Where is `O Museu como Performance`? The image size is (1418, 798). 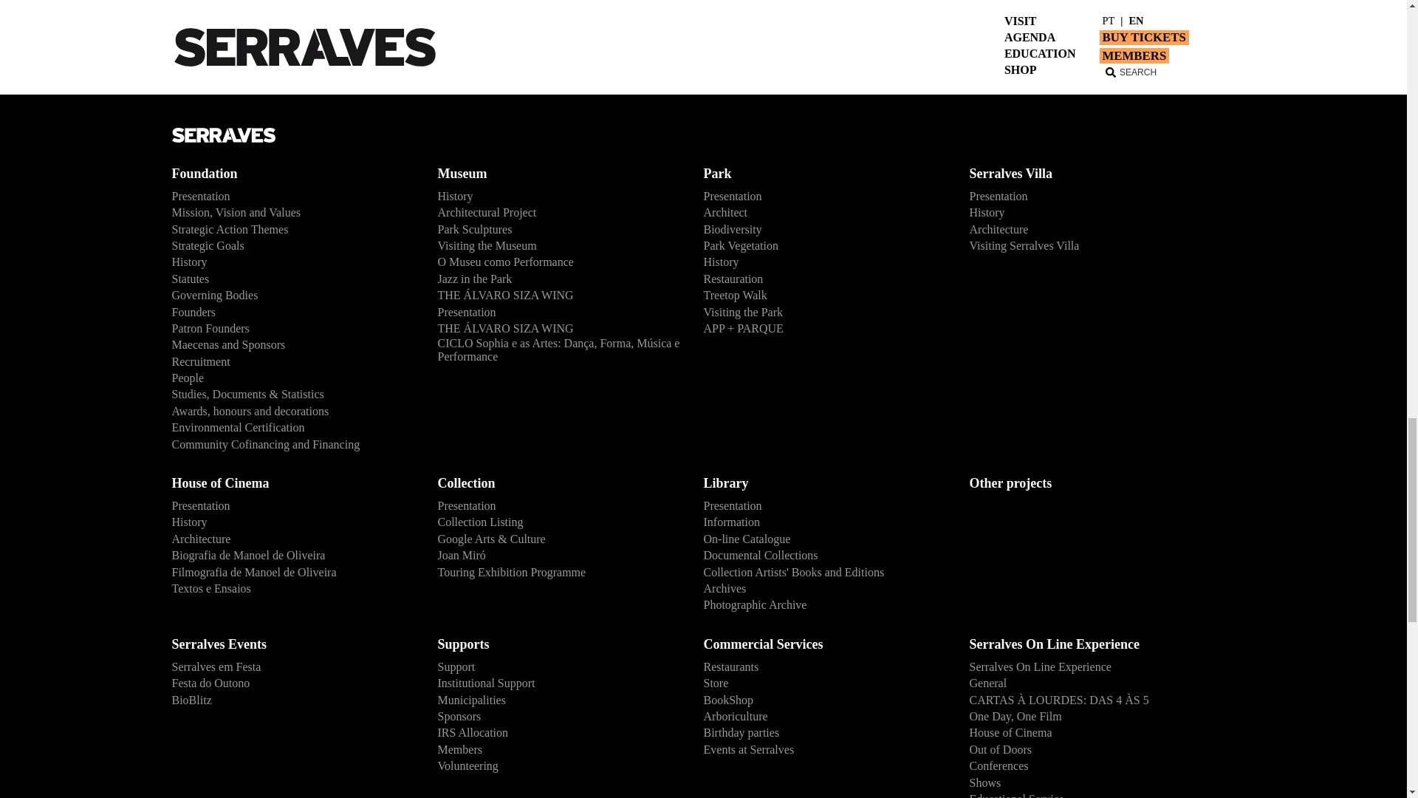
O Museu como Performance is located at coordinates (558, 262).